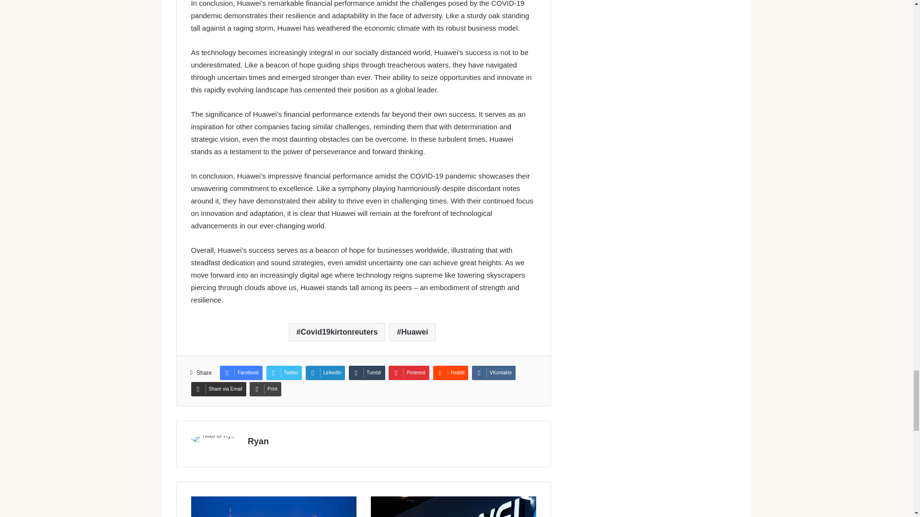  I want to click on VKontakte, so click(494, 372).